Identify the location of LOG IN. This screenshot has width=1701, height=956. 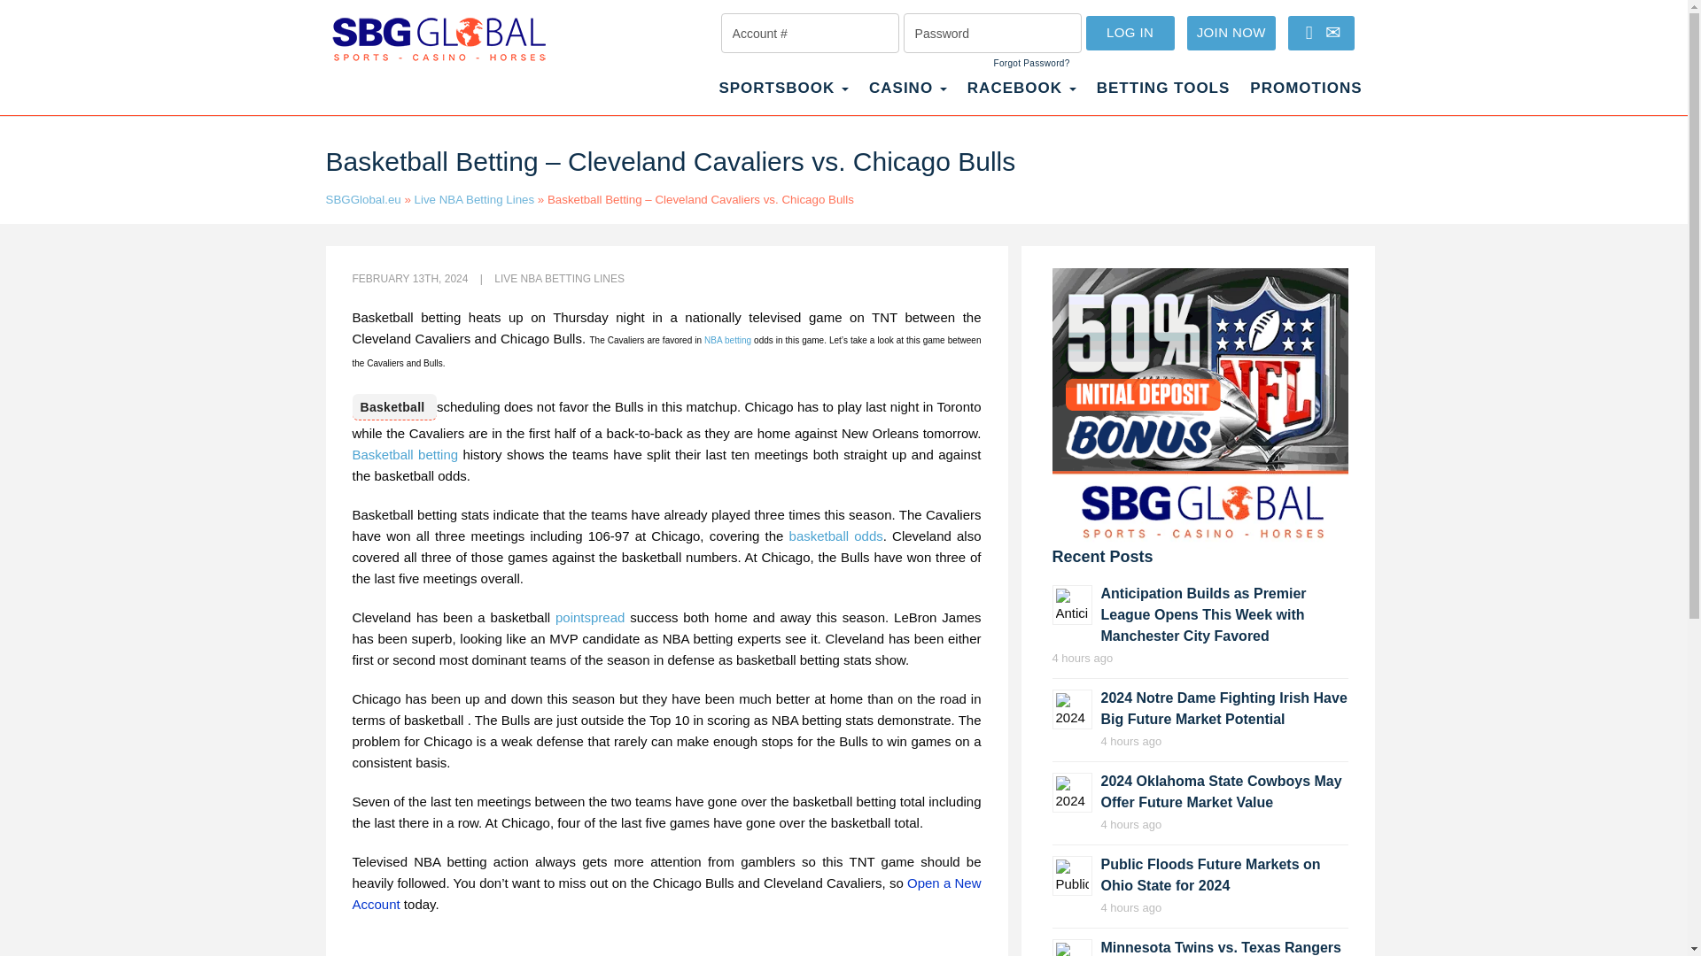
(1130, 34).